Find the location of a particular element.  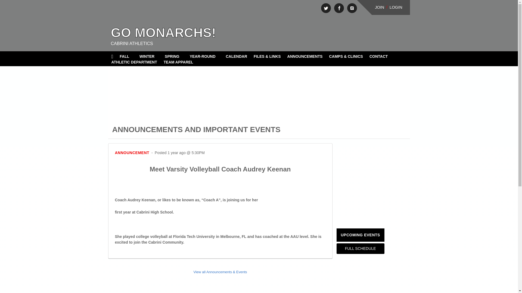

Banner Image is located at coordinates (259, 87).